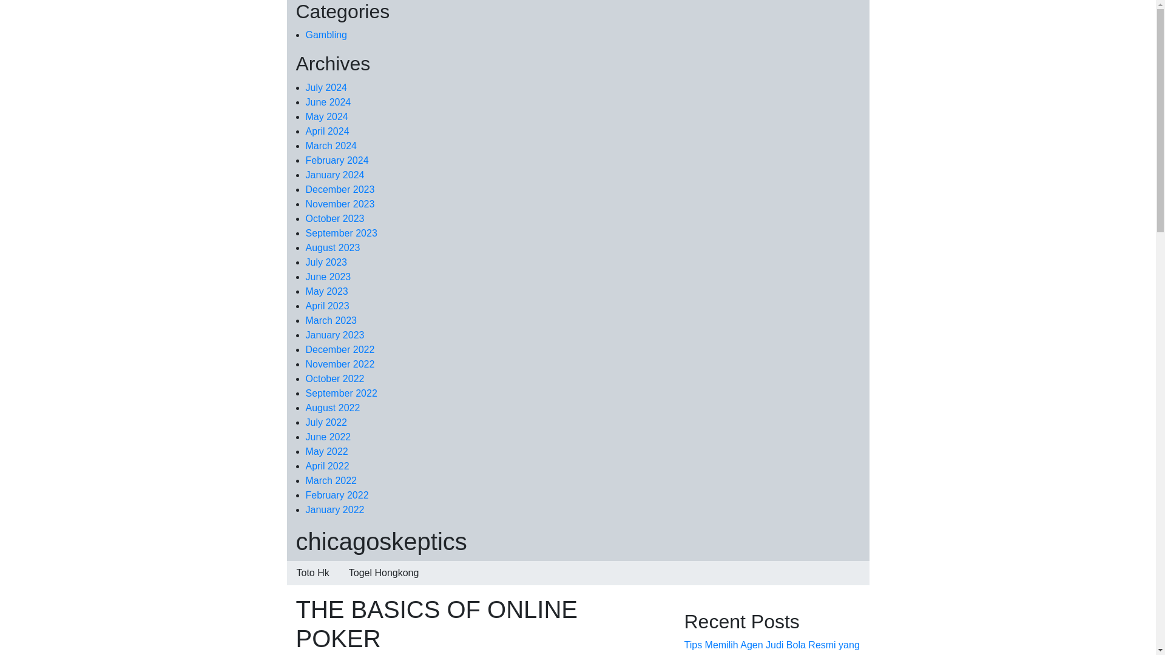  Describe the element at coordinates (326, 451) in the screenshot. I see `May 2022` at that location.